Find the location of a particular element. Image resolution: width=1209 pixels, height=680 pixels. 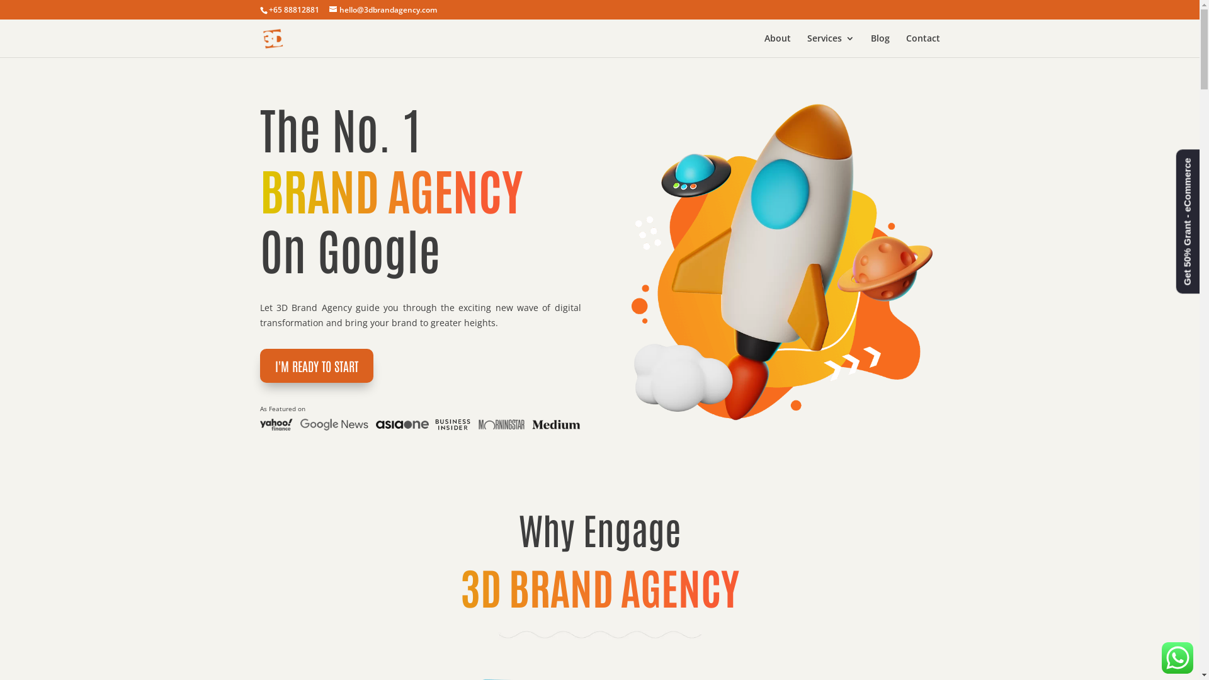

3D Brand Agency As Featured on the News is located at coordinates (420, 425).